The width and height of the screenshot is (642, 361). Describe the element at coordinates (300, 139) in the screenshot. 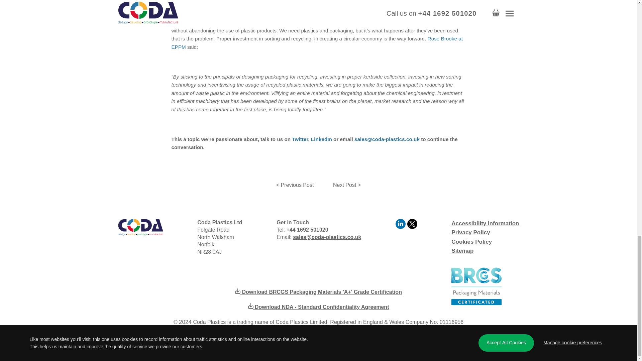

I see `Twitter` at that location.